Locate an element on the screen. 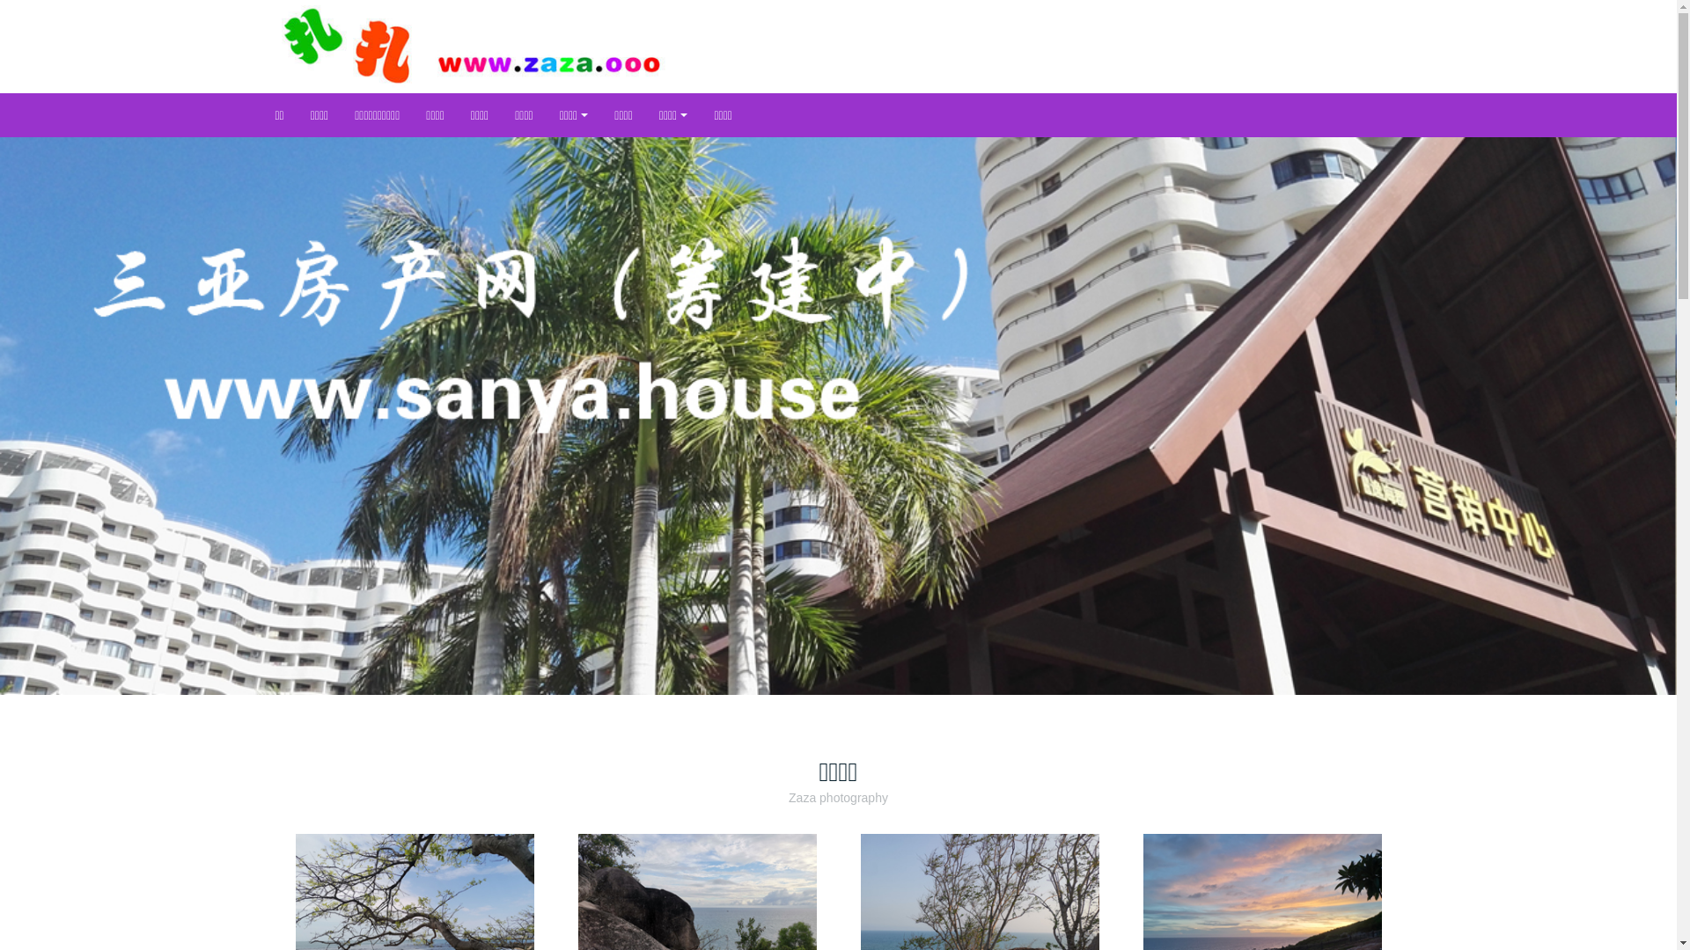  3 is located at coordinates (859, 669).